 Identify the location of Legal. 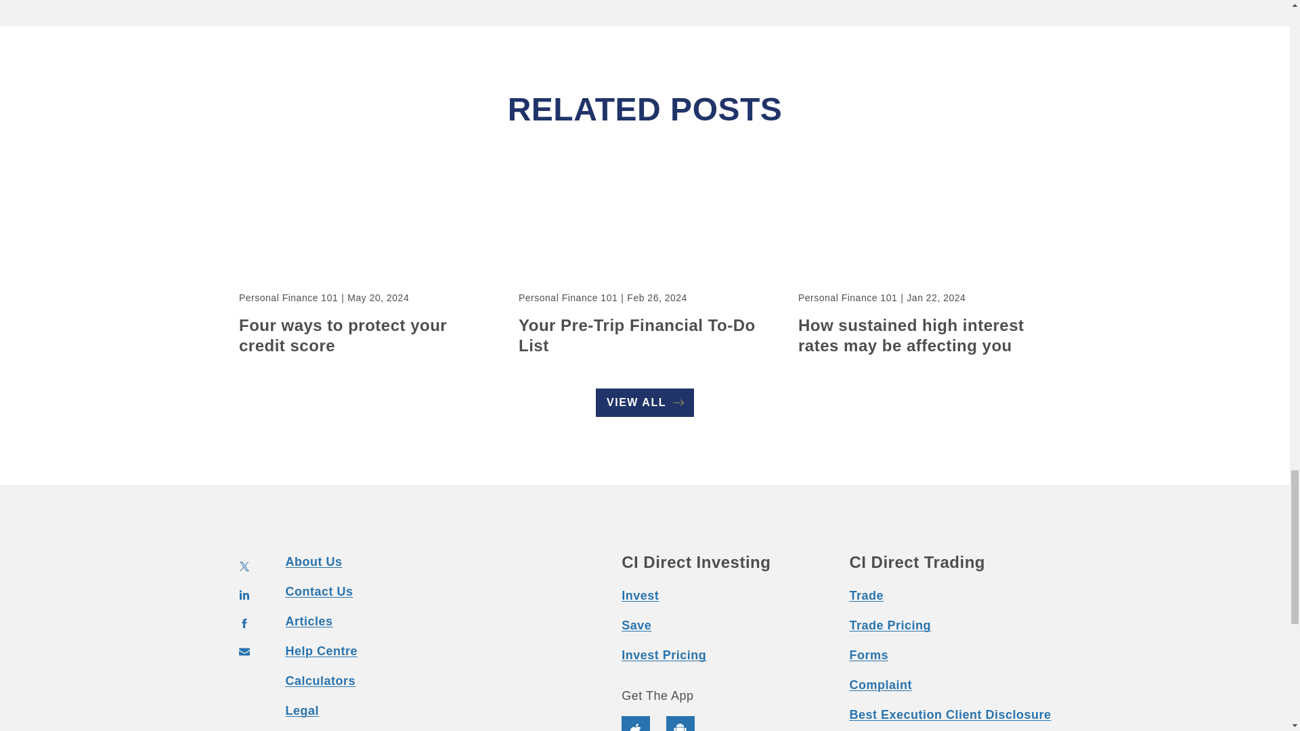
(303, 711).